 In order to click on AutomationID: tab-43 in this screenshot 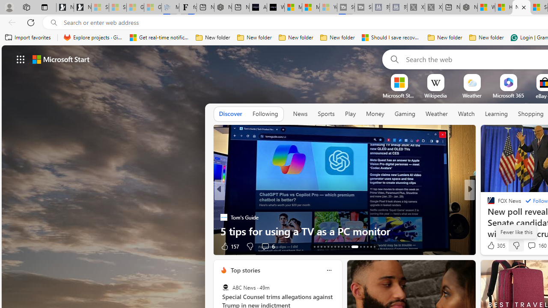, I will do `click(374, 246)`.